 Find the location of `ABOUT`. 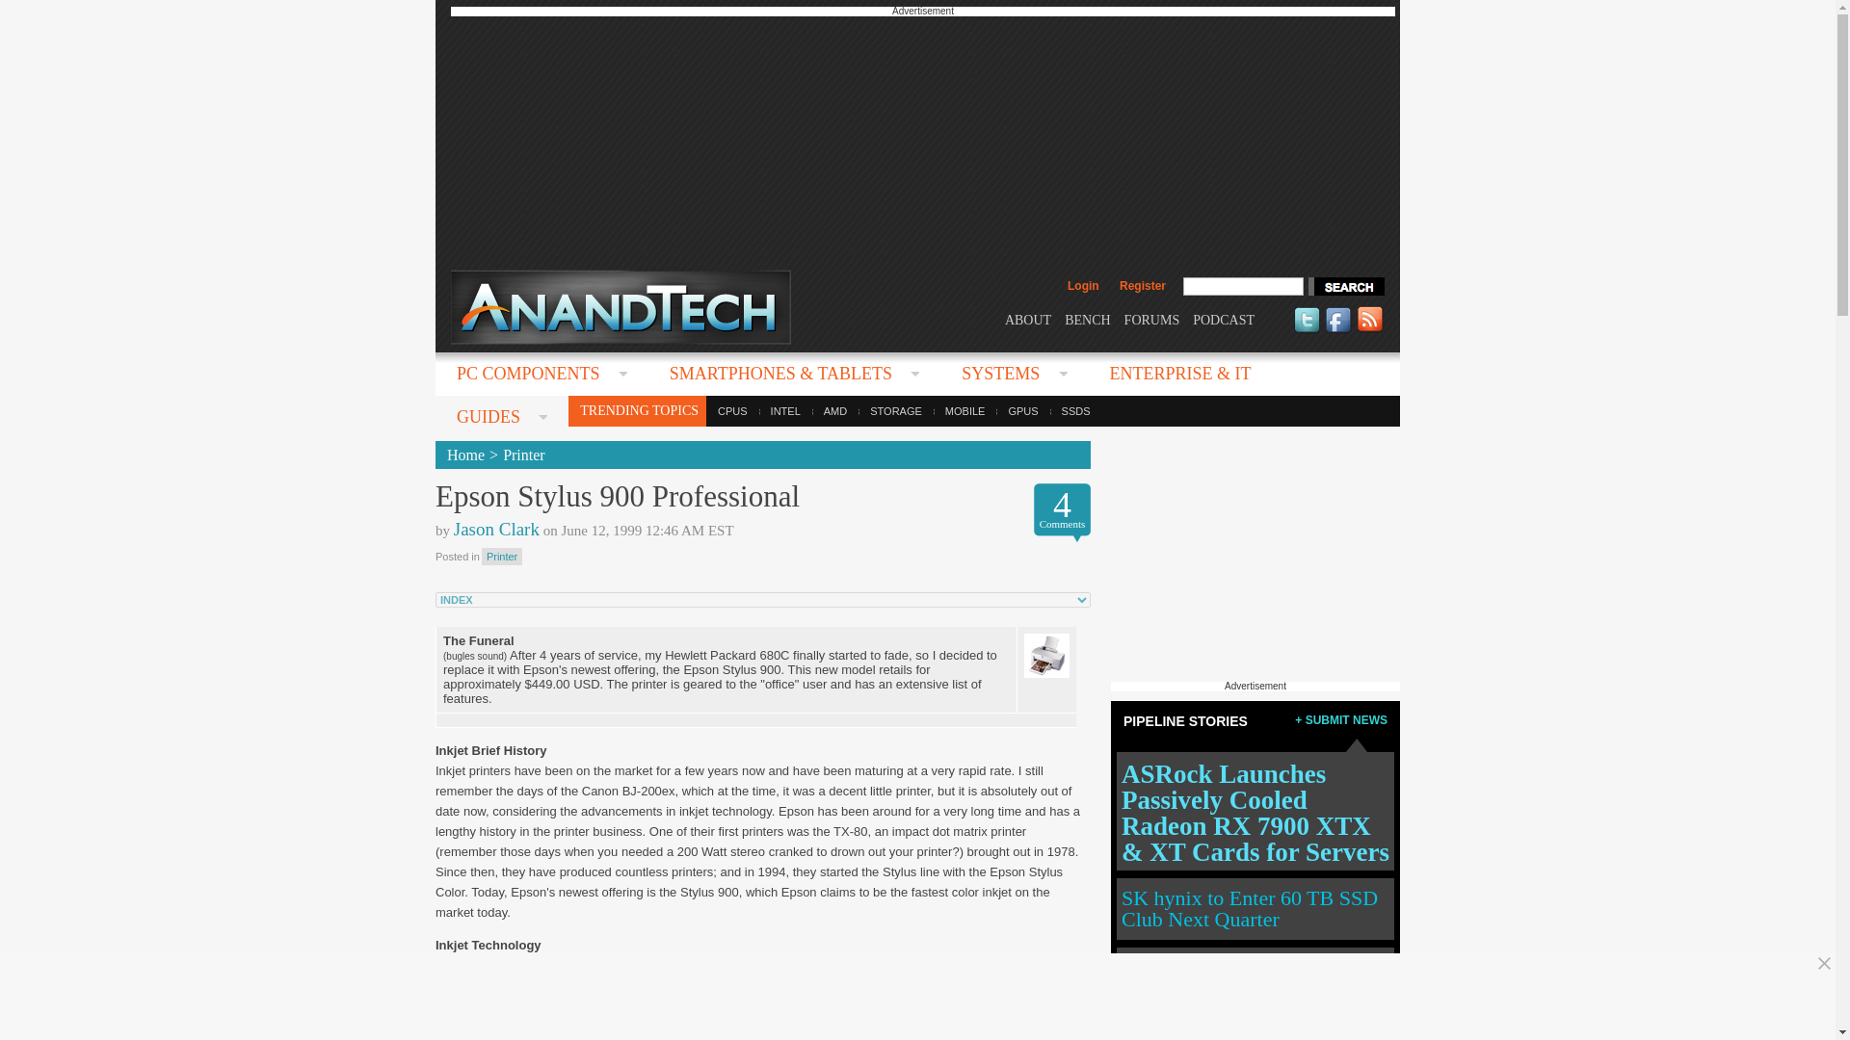

ABOUT is located at coordinates (1027, 320).